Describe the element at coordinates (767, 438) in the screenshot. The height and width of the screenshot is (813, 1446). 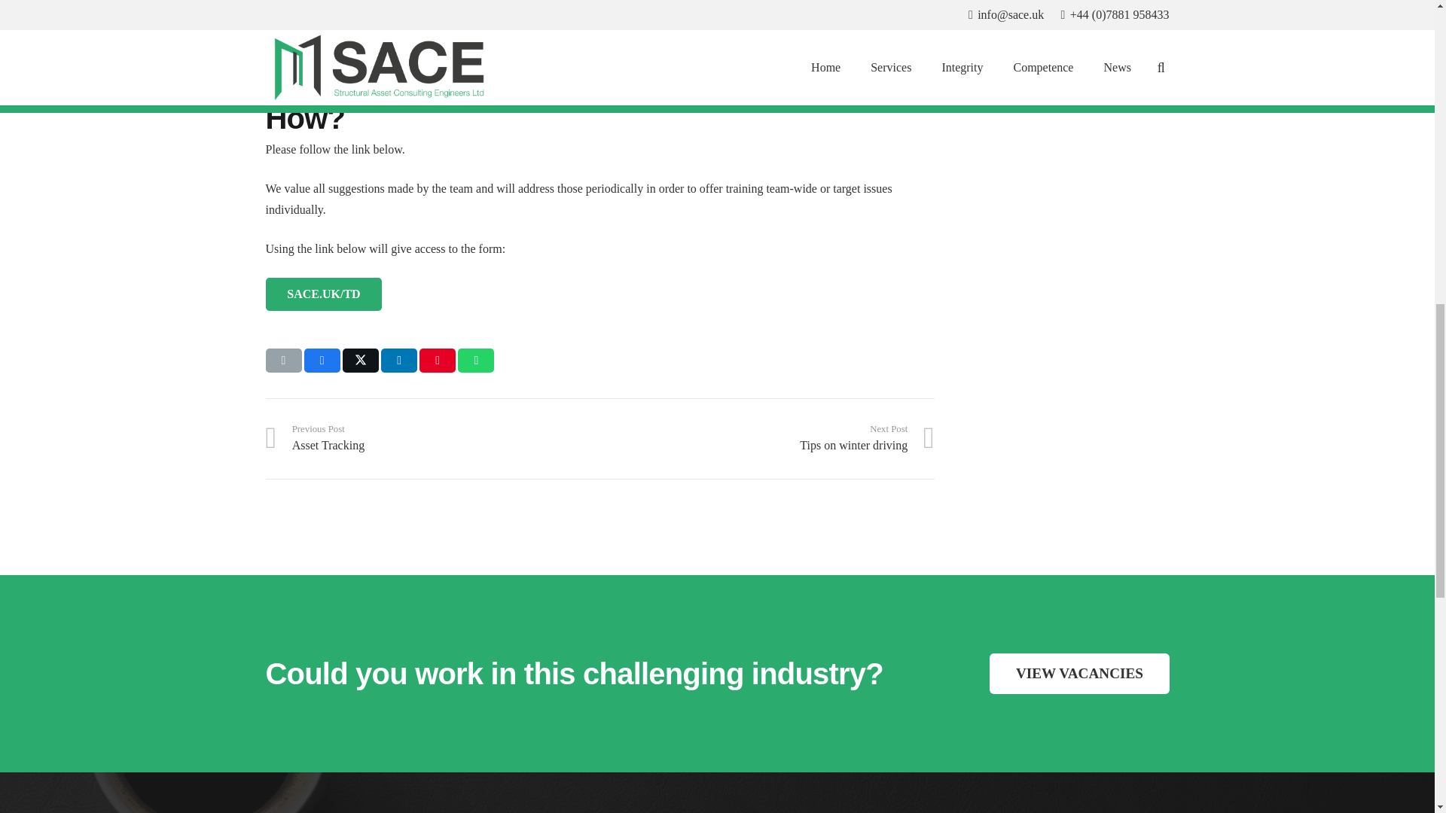
I see `Share this` at that location.